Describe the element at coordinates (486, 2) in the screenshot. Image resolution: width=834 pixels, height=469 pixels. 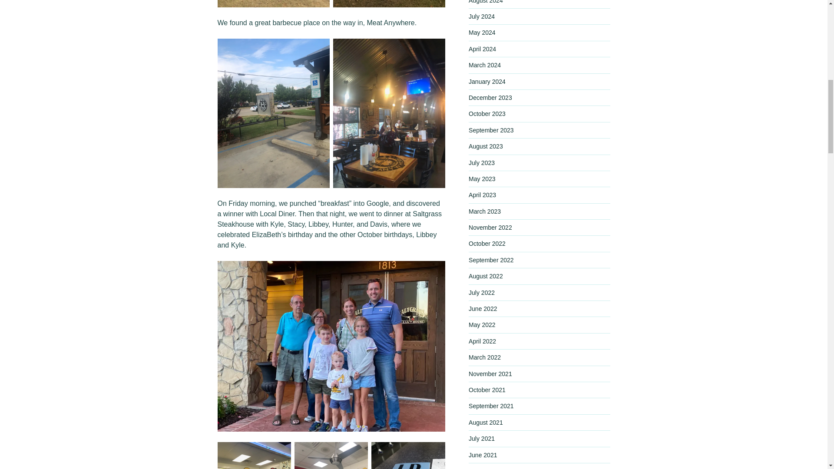
I see `August 2024` at that location.